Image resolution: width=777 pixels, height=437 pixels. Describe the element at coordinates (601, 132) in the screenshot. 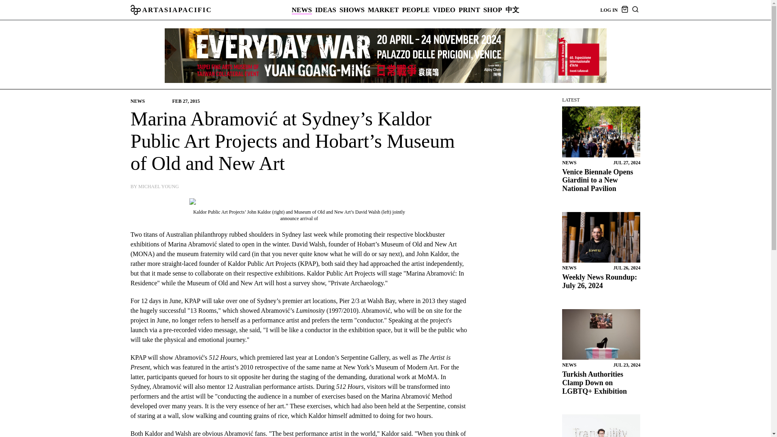

I see `Venice Biennale Opens Giardini to a New National Pavilion` at that location.